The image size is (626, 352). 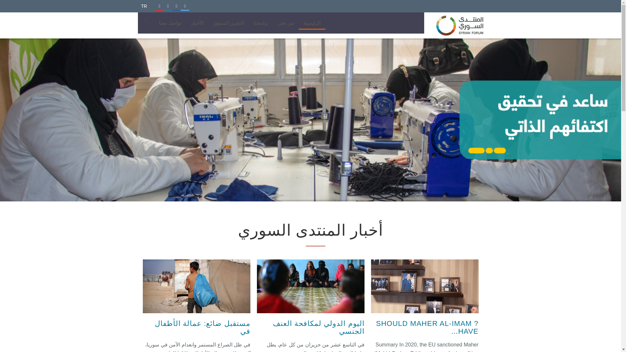 I want to click on ? SHOULD MAHER AL-IMAM HAVE..., so click(x=427, y=327).